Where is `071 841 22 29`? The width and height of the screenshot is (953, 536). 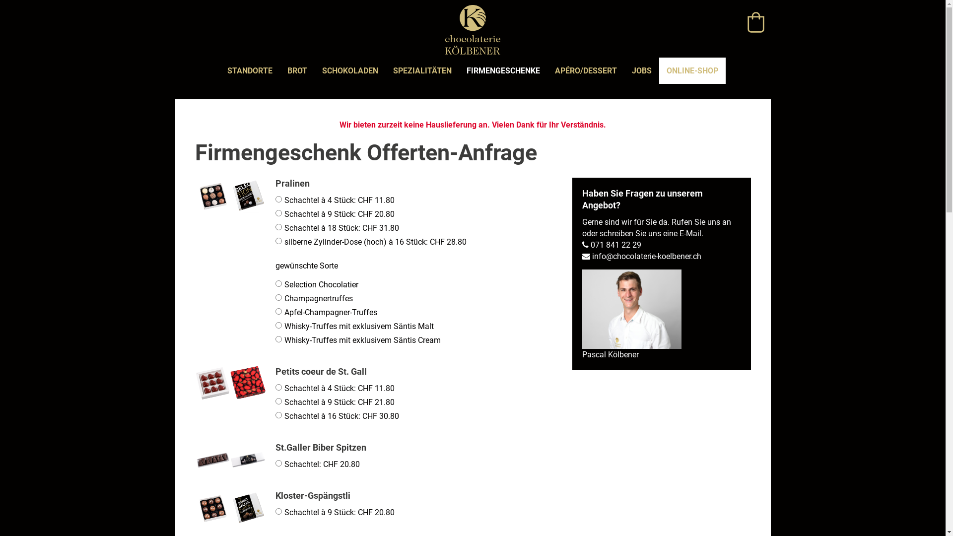
071 841 22 29 is located at coordinates (612, 245).